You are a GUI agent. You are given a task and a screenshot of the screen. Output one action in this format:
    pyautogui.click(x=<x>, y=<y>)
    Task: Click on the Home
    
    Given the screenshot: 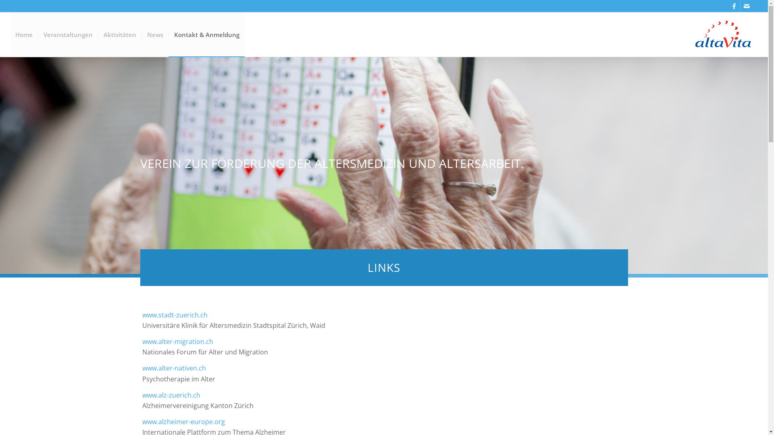 What is the action you would take?
    pyautogui.click(x=24, y=35)
    